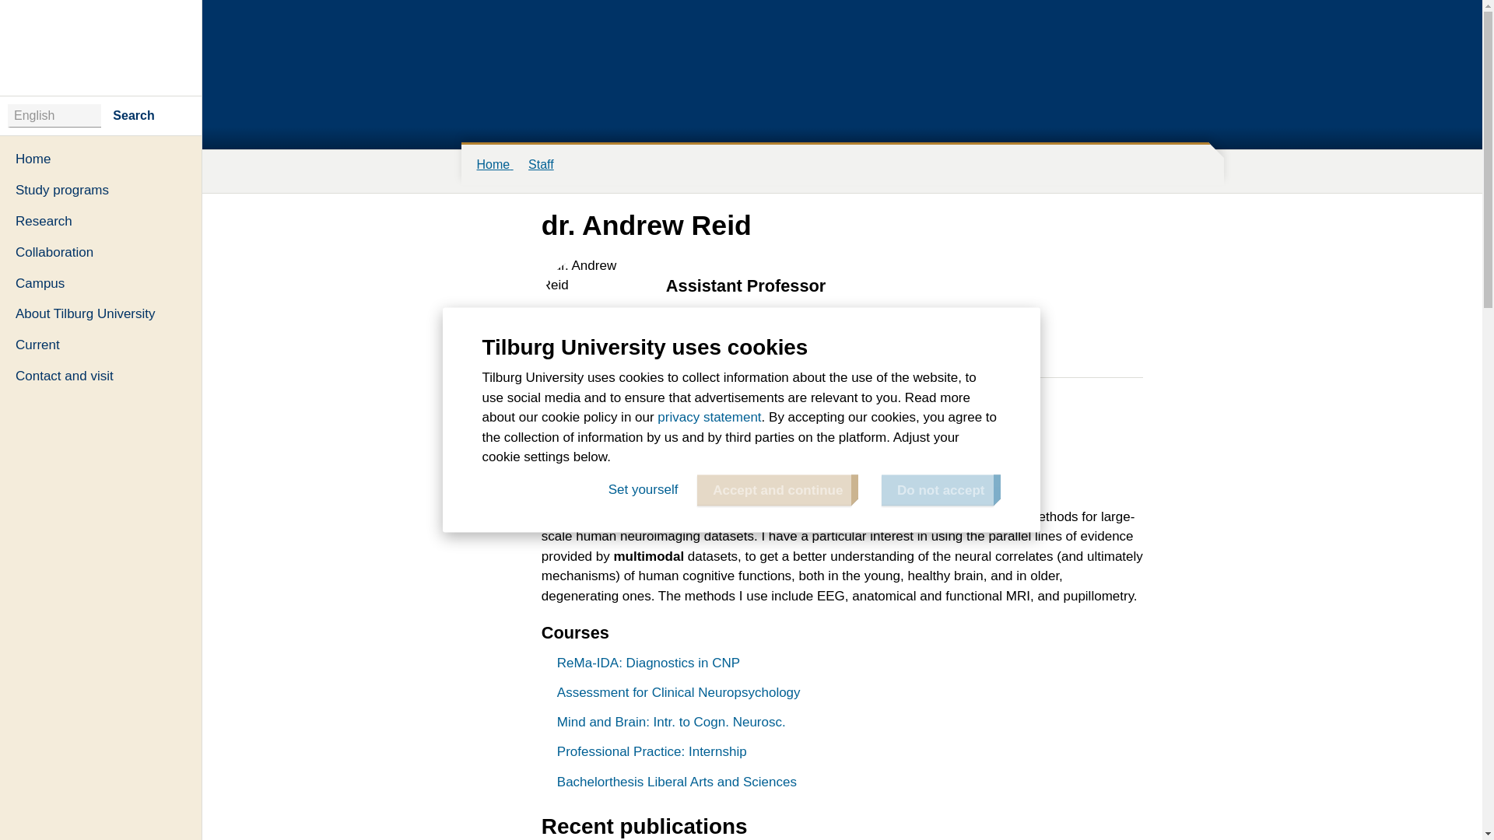 This screenshot has width=1494, height=840. What do you see at coordinates (101, 190) in the screenshot?
I see `Study programs` at bounding box center [101, 190].